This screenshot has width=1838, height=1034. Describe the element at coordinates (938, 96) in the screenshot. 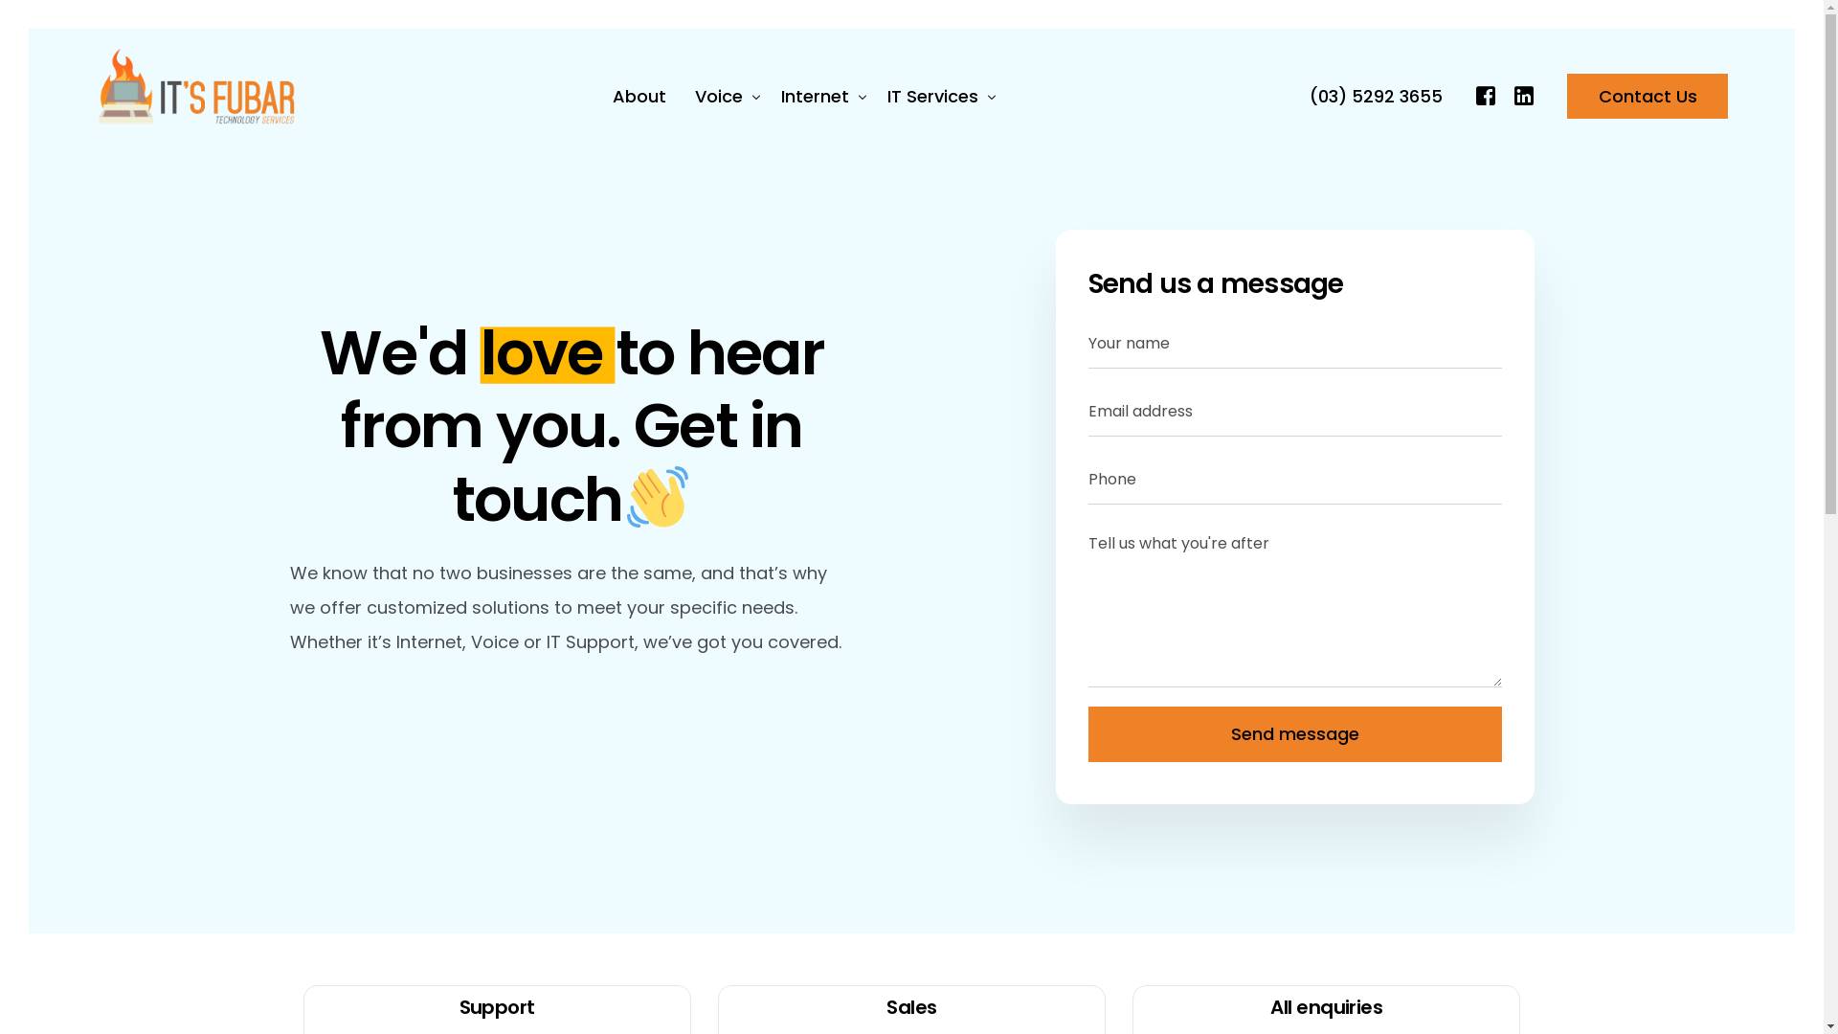

I see `IT Services` at that location.